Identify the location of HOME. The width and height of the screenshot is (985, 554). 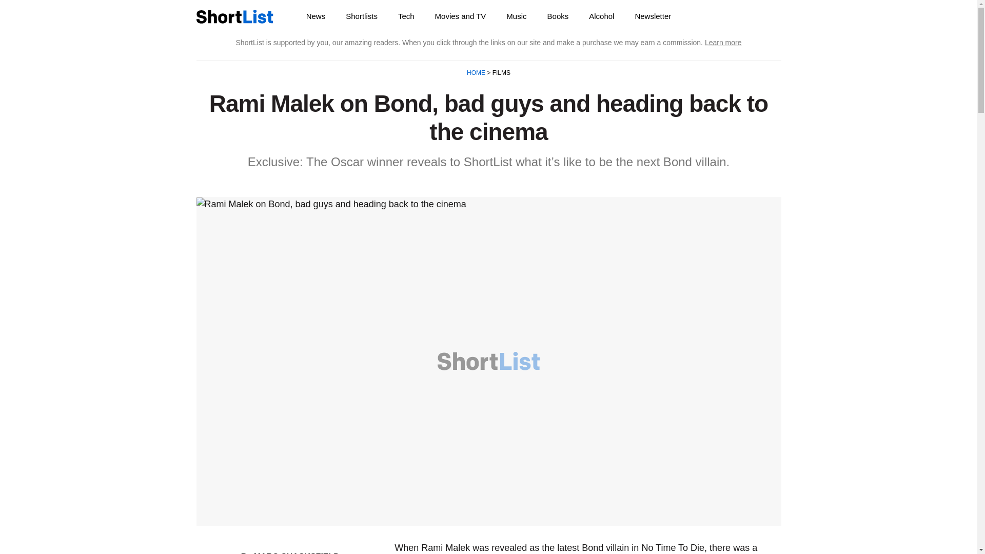
(477, 73).